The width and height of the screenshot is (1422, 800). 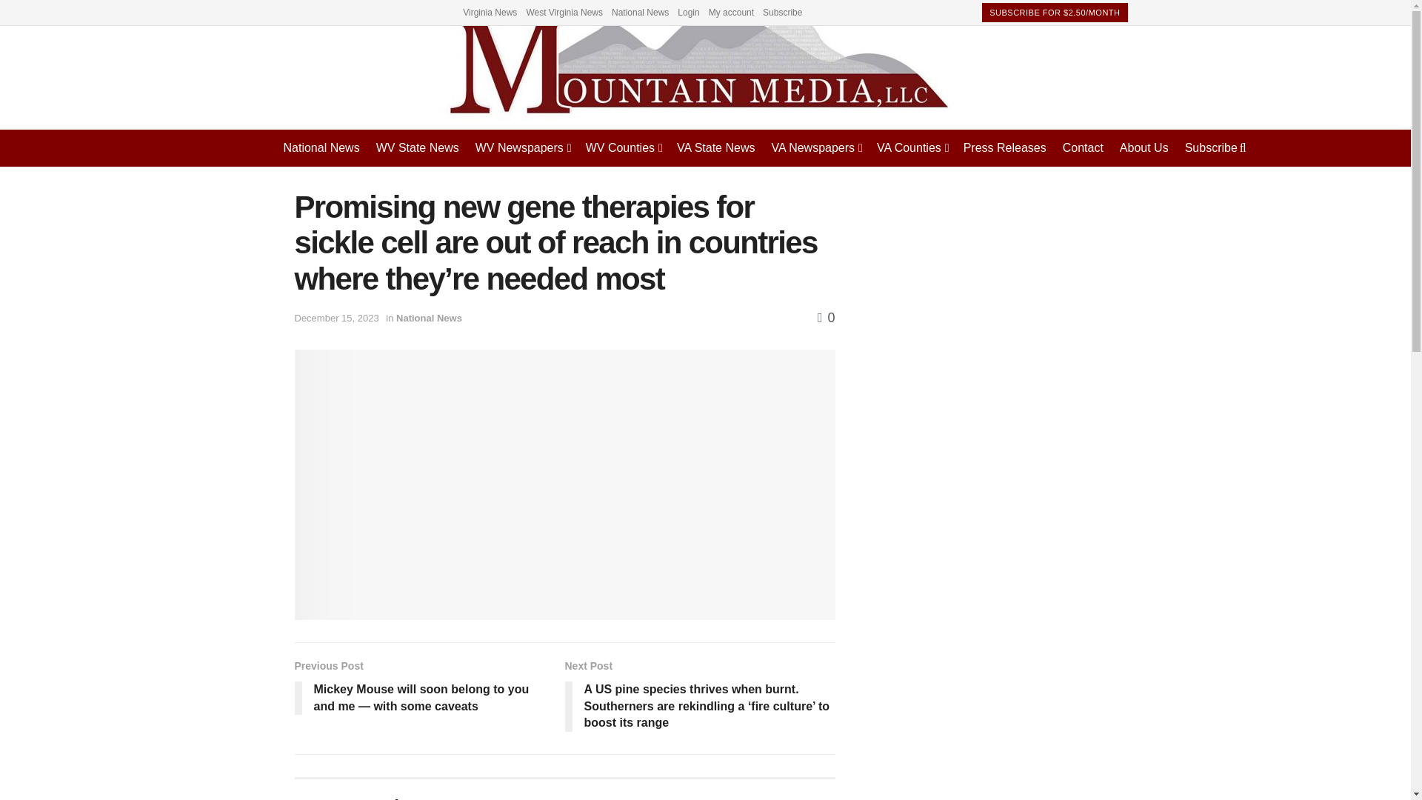 I want to click on VA State News, so click(x=715, y=147).